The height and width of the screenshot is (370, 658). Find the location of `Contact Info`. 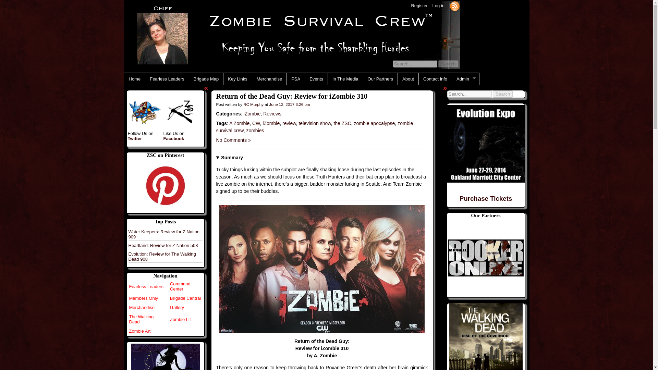

Contact Info is located at coordinates (435, 79).